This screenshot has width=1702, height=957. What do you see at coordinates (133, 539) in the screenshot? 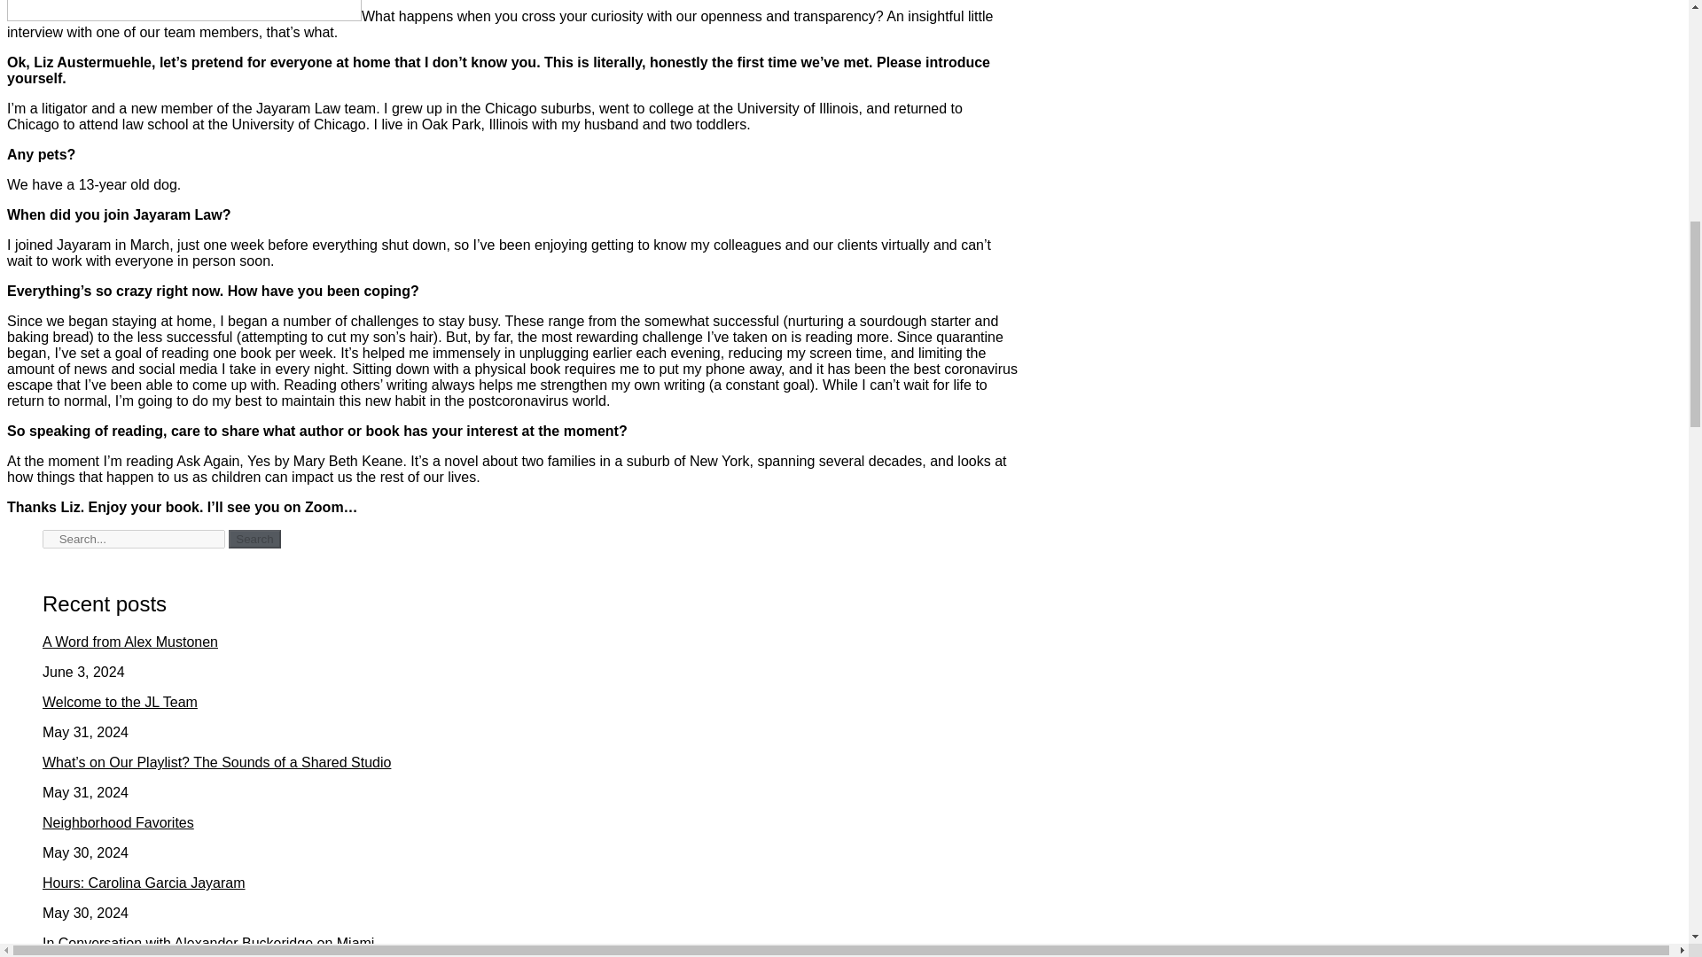
I see `Search` at bounding box center [133, 539].